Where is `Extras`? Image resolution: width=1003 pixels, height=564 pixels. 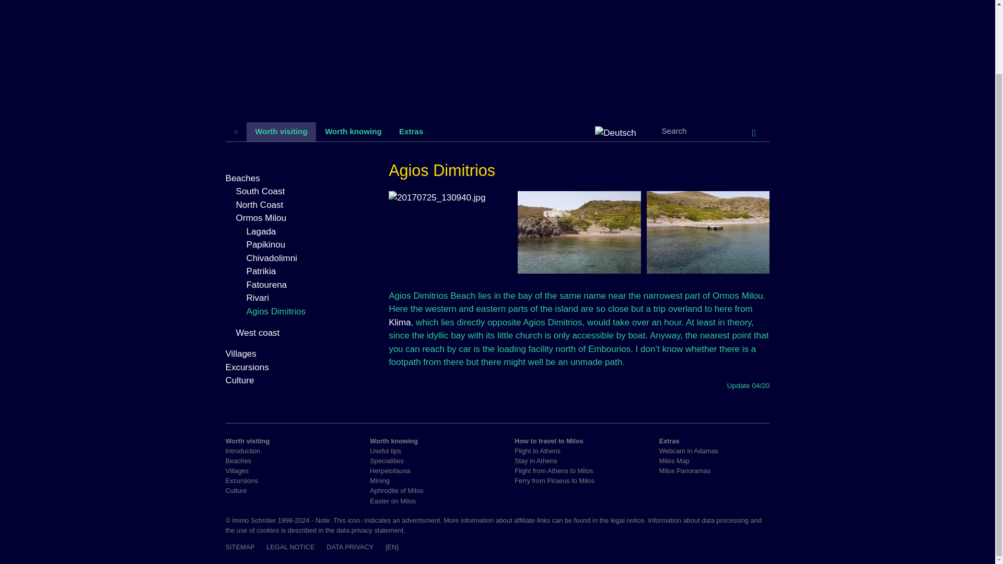
Extras is located at coordinates (411, 132).